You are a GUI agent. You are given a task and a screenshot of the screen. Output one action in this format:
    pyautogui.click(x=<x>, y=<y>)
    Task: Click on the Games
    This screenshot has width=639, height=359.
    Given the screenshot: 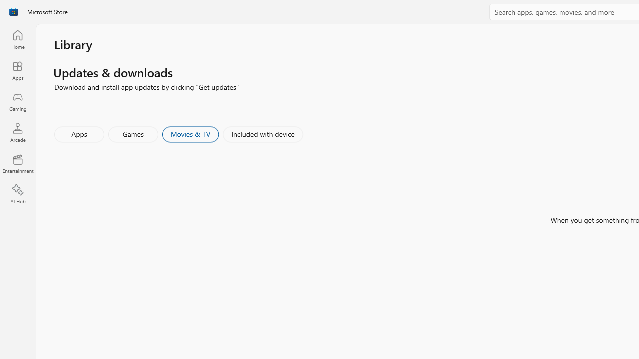 What is the action you would take?
    pyautogui.click(x=133, y=134)
    